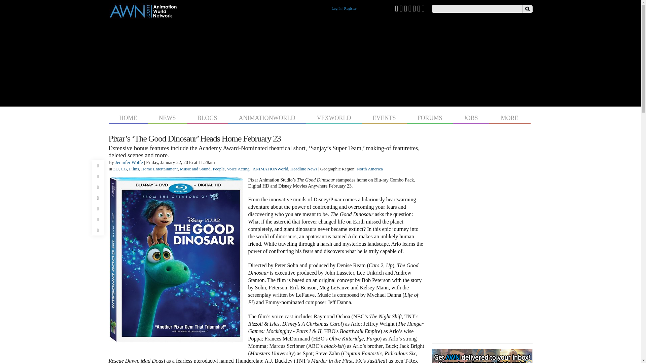 The image size is (646, 363). Describe the element at coordinates (414, 8) in the screenshot. I see `Visit AWN on LinkedIn` at that location.